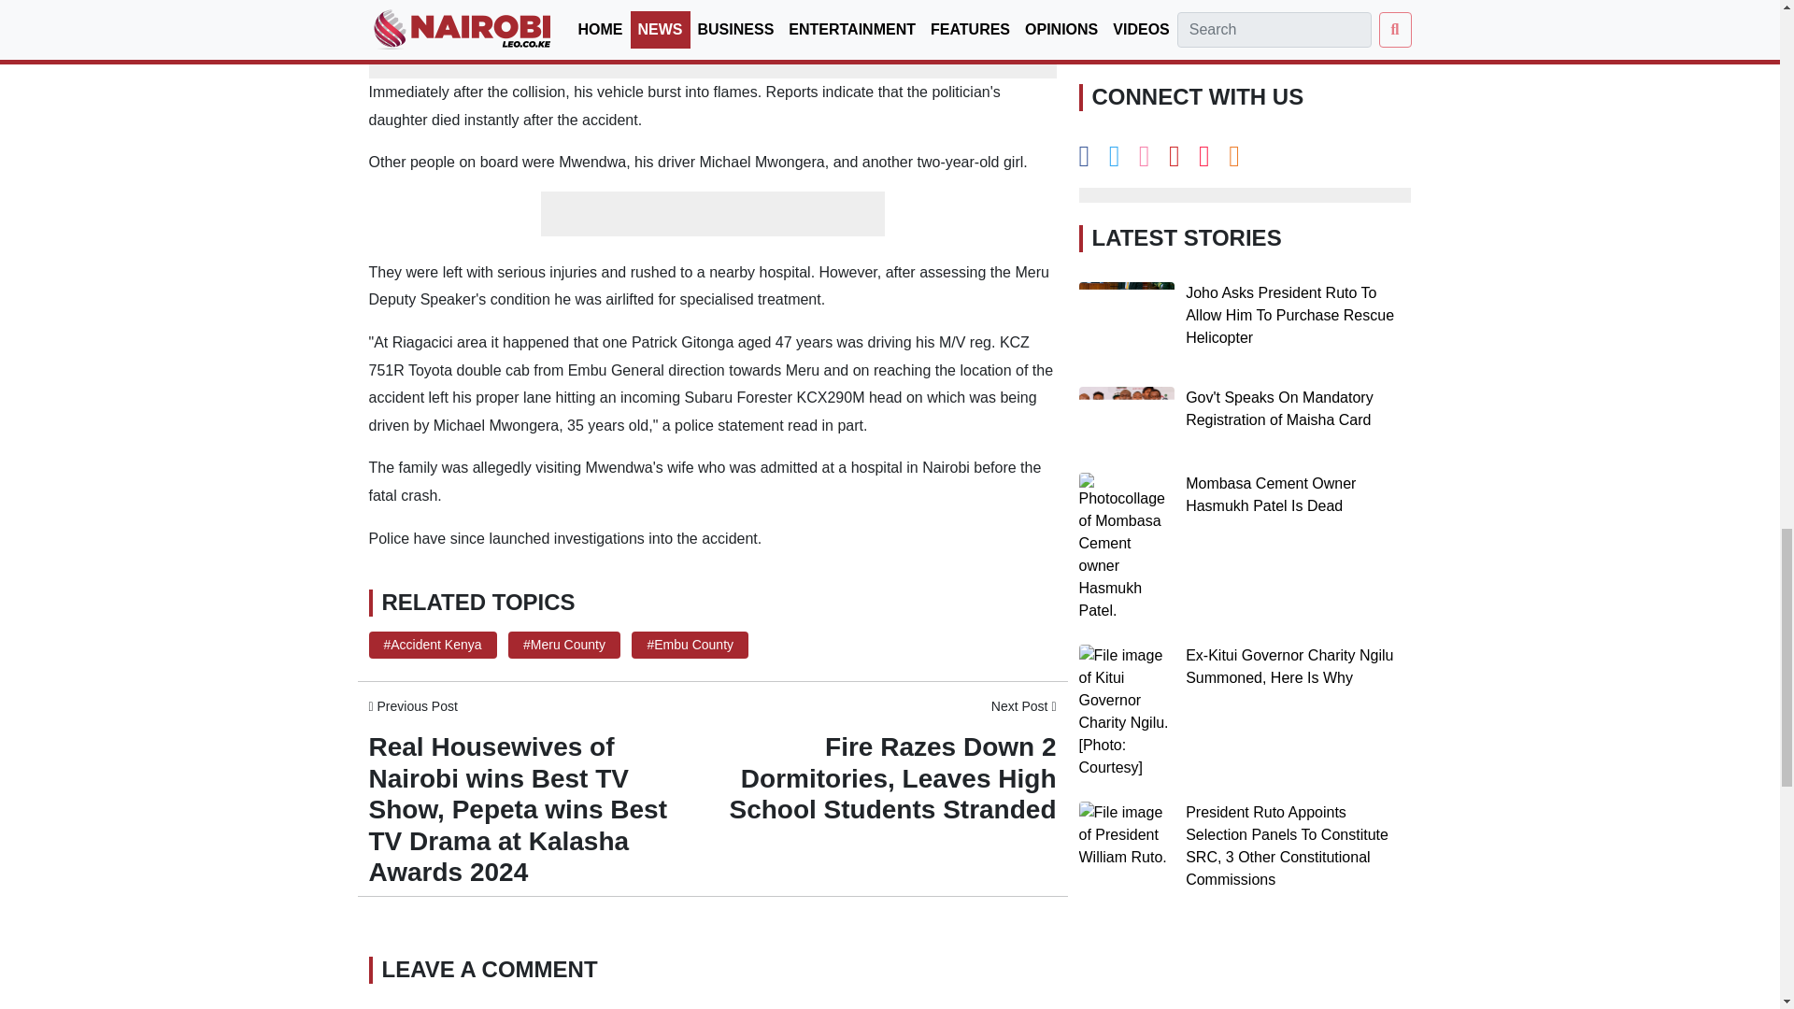  What do you see at coordinates (564, 644) in the screenshot?
I see `Topic: Meru County` at bounding box center [564, 644].